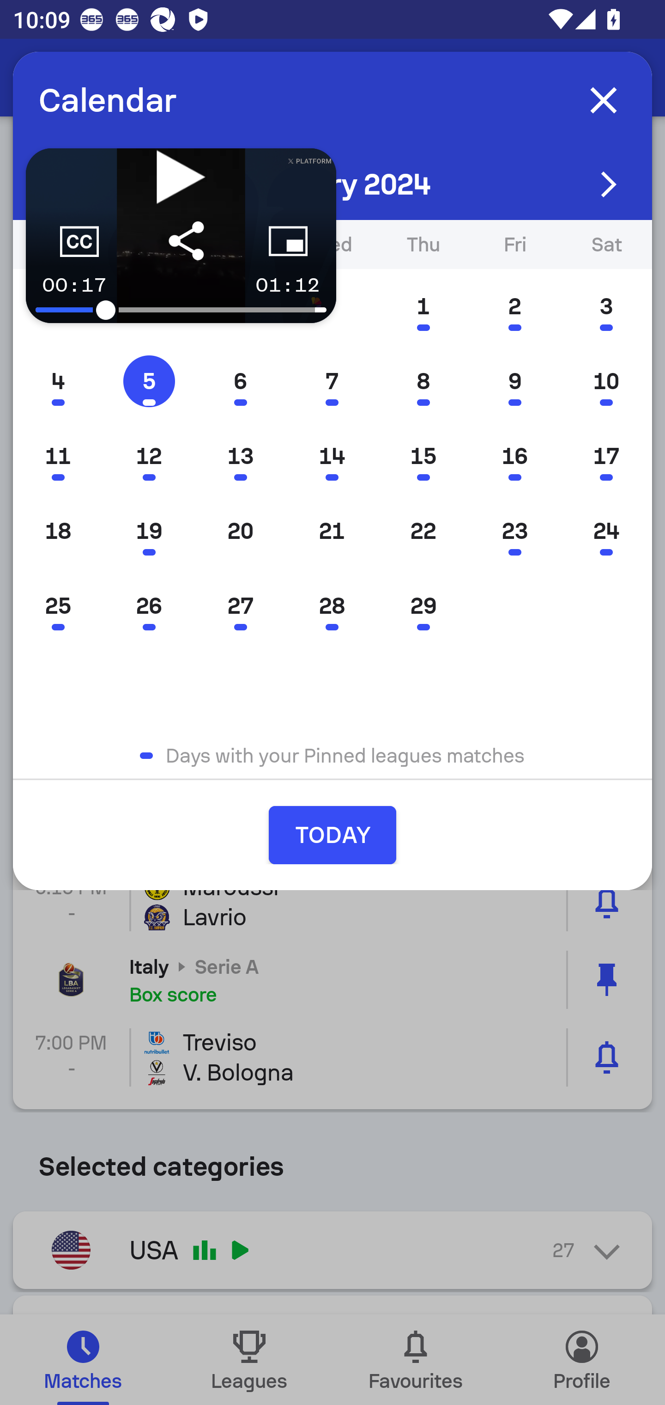 This screenshot has width=665, height=1405. I want to click on 16, so click(514, 456).